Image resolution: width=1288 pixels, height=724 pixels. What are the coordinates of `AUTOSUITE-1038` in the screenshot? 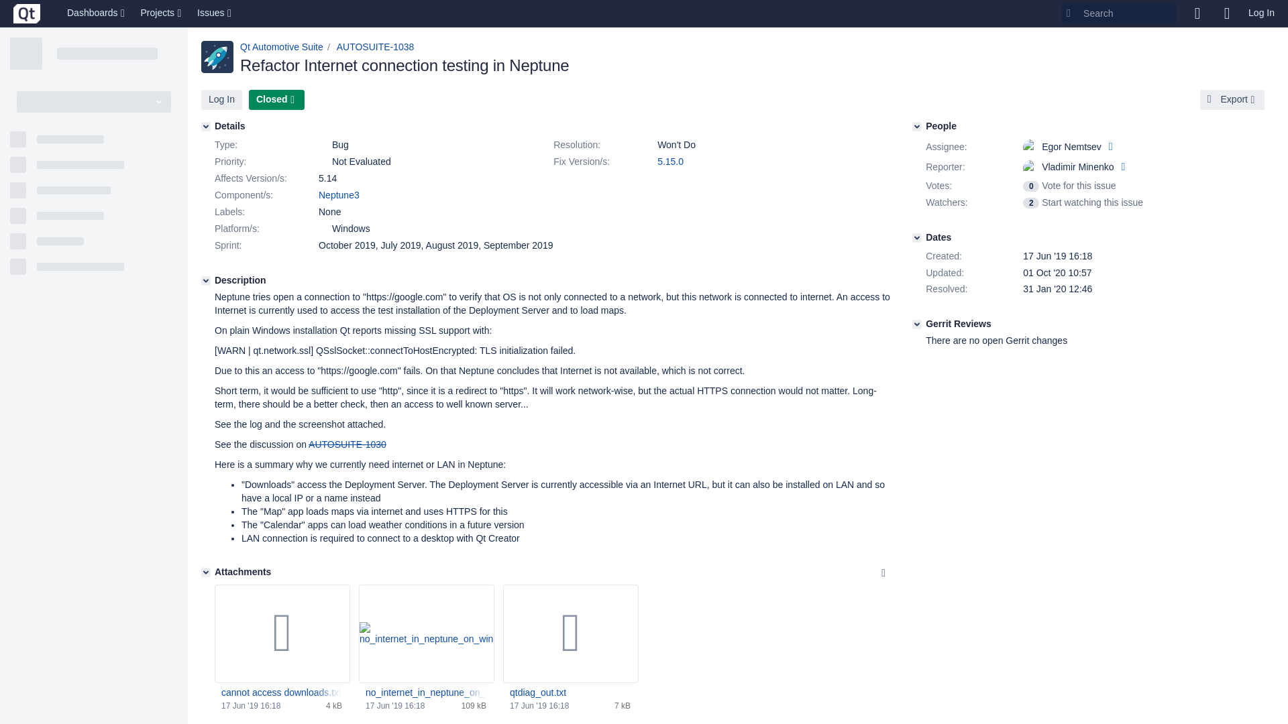 It's located at (376, 46).